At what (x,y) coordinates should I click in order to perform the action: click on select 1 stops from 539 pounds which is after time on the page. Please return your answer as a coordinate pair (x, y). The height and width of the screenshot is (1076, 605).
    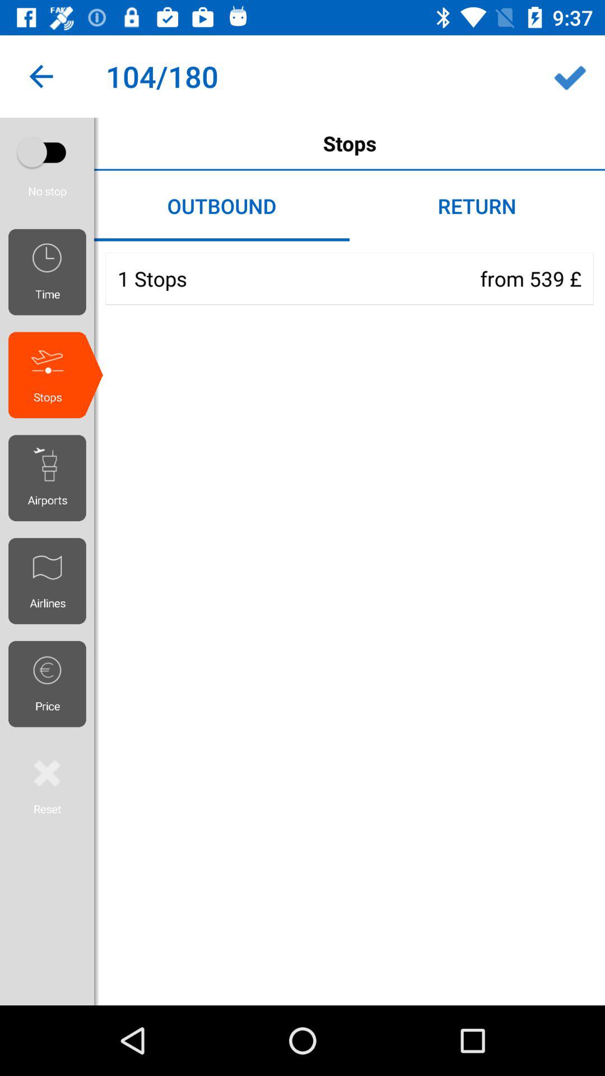
    Looking at the image, I should click on (350, 279).